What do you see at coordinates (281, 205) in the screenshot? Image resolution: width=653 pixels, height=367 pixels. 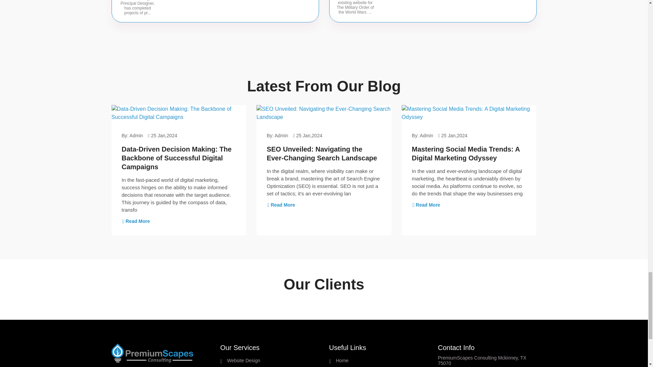 I see `Read More` at bounding box center [281, 205].